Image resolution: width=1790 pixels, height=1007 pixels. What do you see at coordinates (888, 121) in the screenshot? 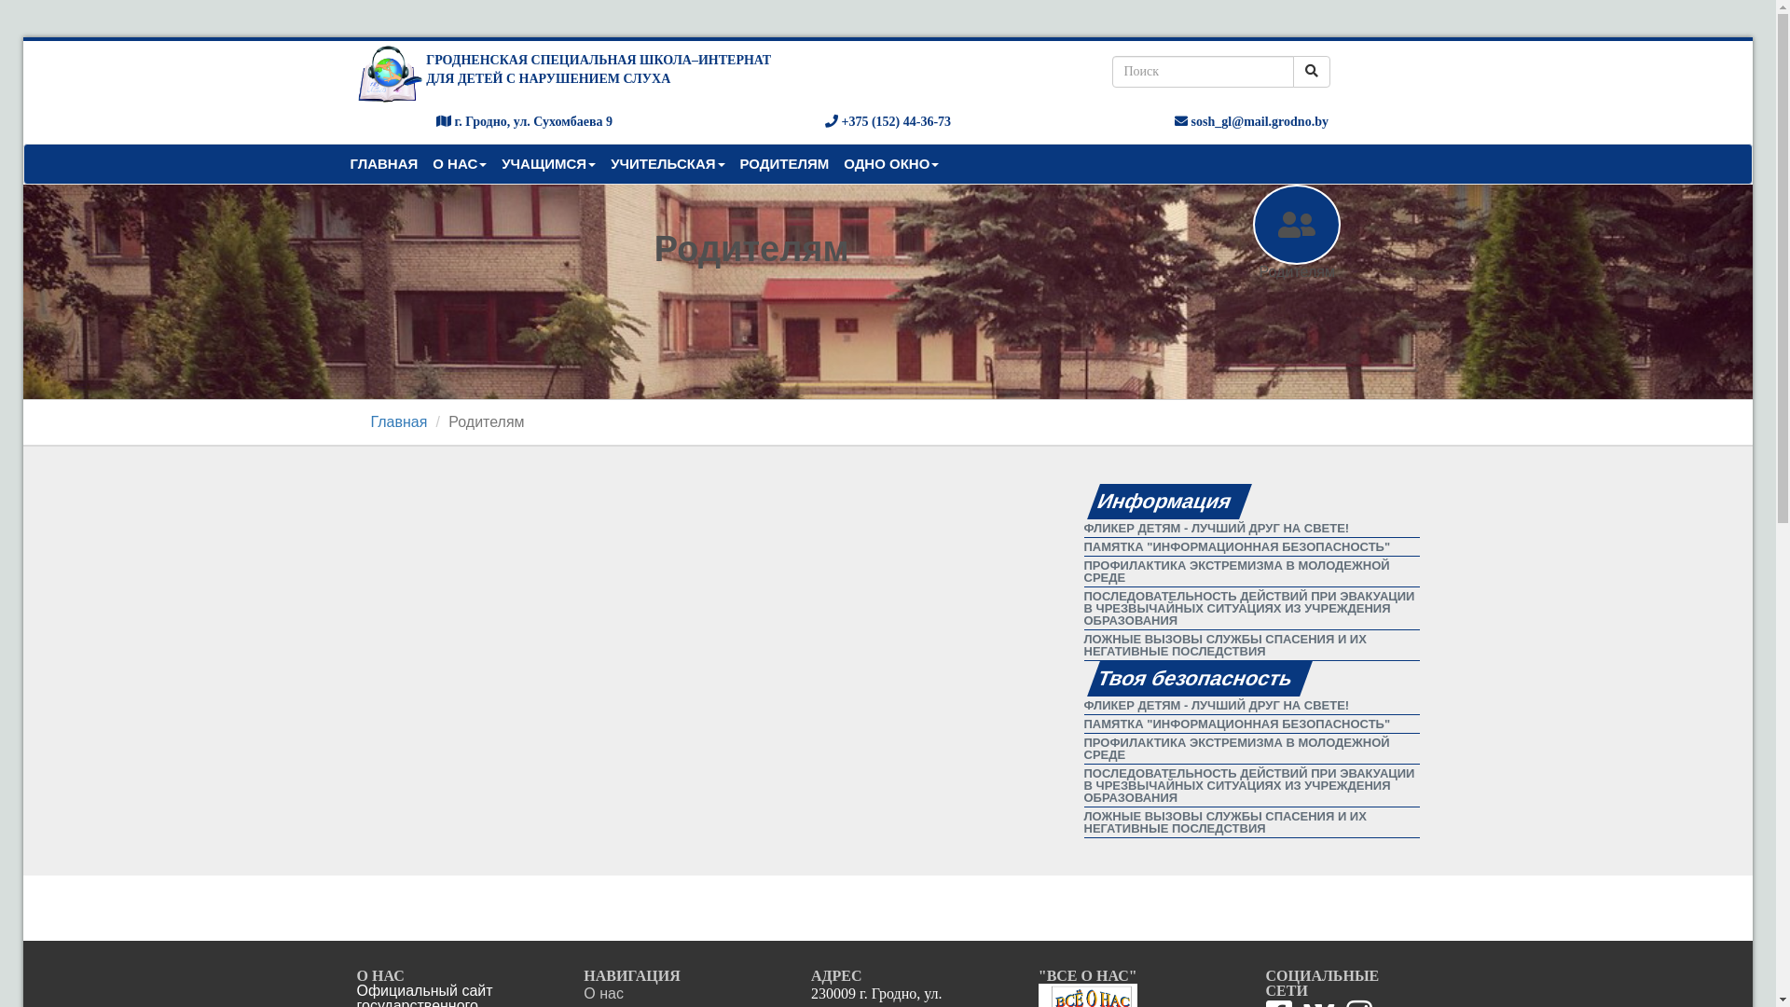
I see `+375 (152) 44-36-73` at bounding box center [888, 121].